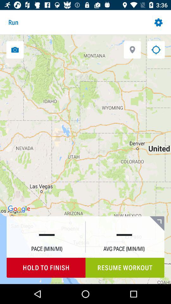 The width and height of the screenshot is (171, 304). What do you see at coordinates (132, 49) in the screenshot?
I see `add a location` at bounding box center [132, 49].